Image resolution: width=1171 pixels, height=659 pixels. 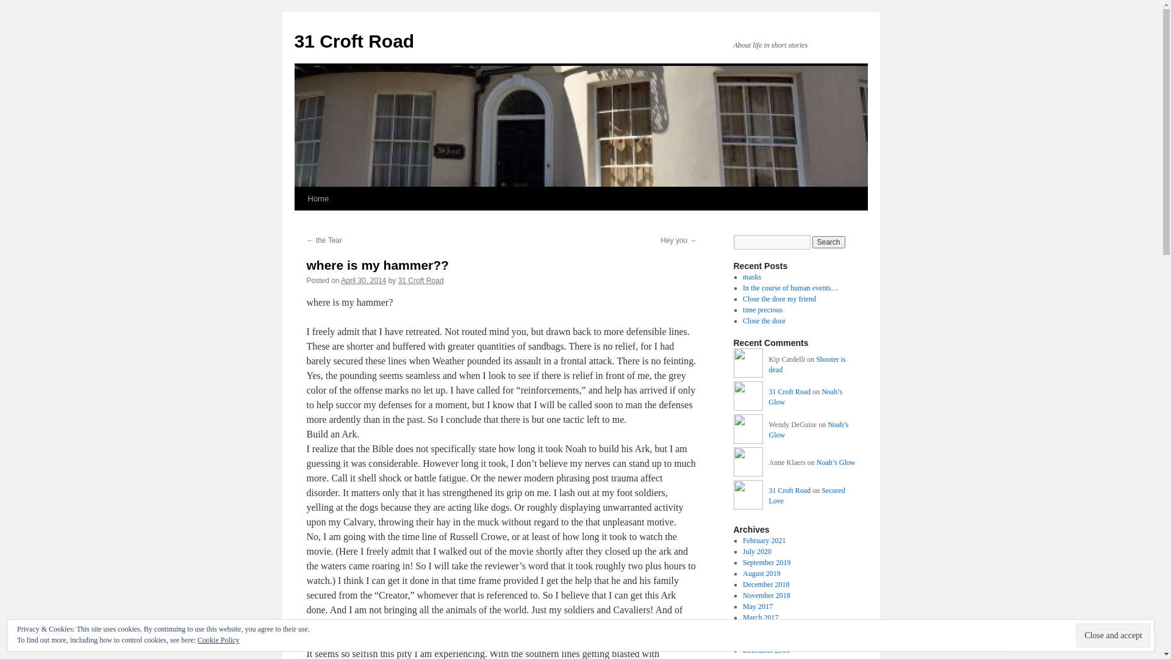 I want to click on September 2019, so click(x=767, y=563).